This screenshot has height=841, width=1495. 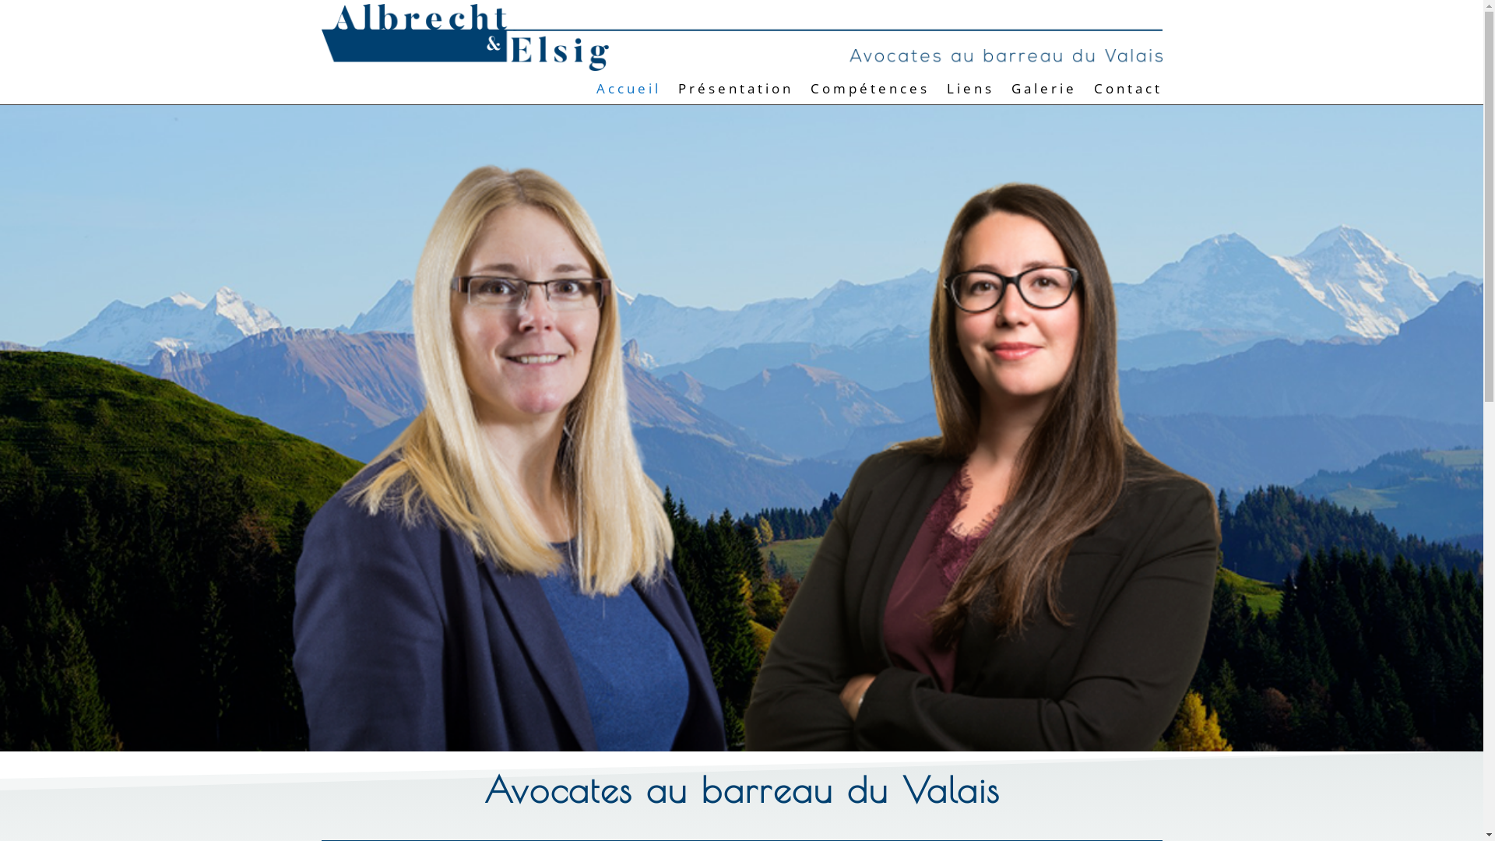 What do you see at coordinates (629, 92) in the screenshot?
I see `Accueil` at bounding box center [629, 92].